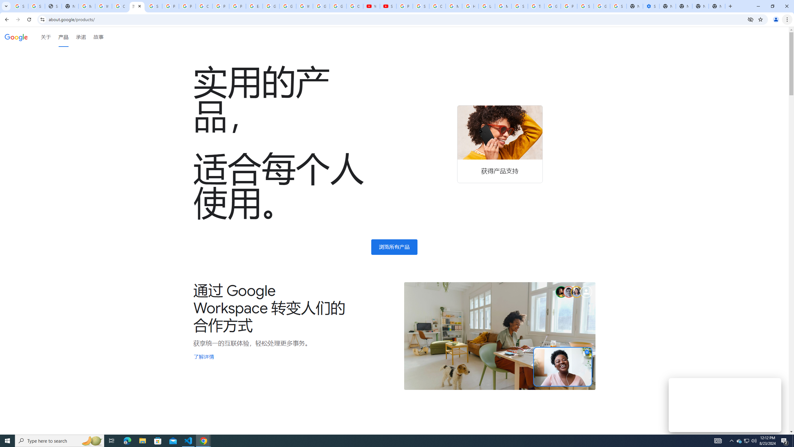  I want to click on Sign In - USA TODAY, so click(53, 6).